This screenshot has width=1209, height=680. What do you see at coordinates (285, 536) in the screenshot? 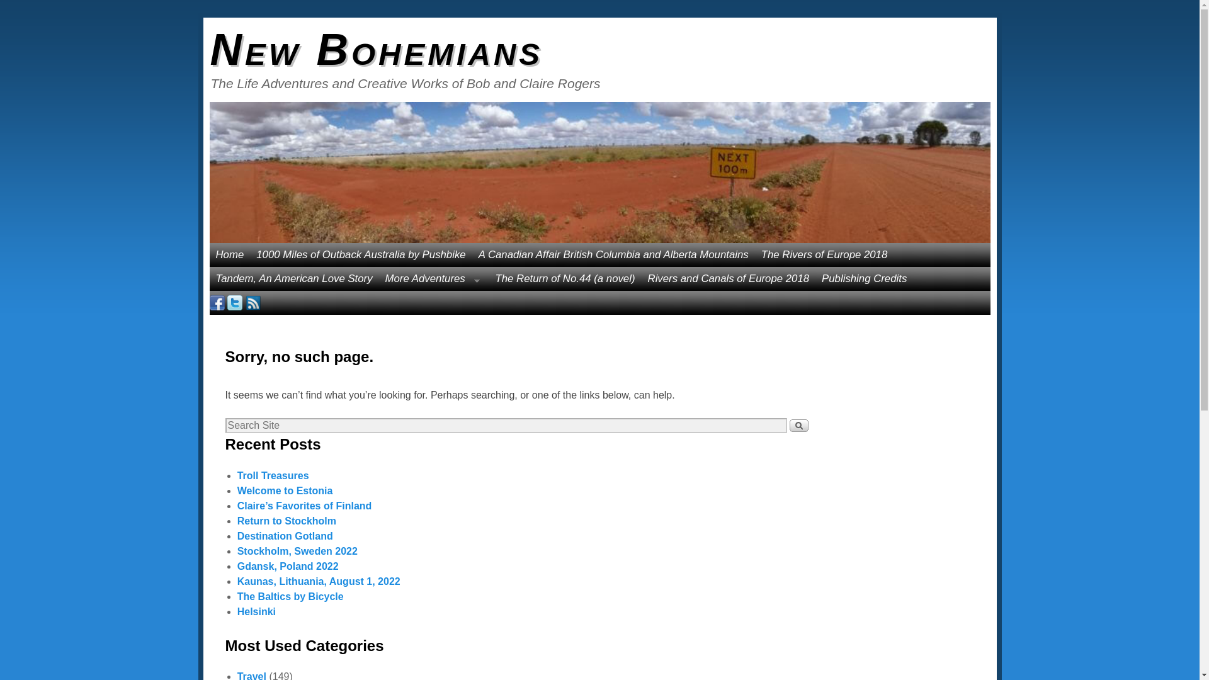
I see `Destination Gotland` at bounding box center [285, 536].